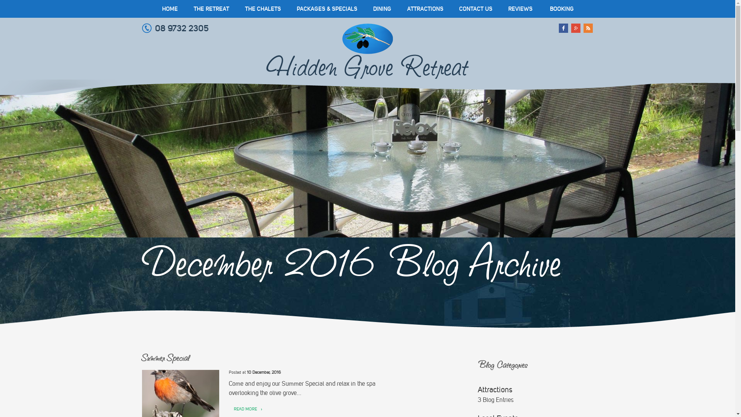  I want to click on BOOKING, so click(562, 9).